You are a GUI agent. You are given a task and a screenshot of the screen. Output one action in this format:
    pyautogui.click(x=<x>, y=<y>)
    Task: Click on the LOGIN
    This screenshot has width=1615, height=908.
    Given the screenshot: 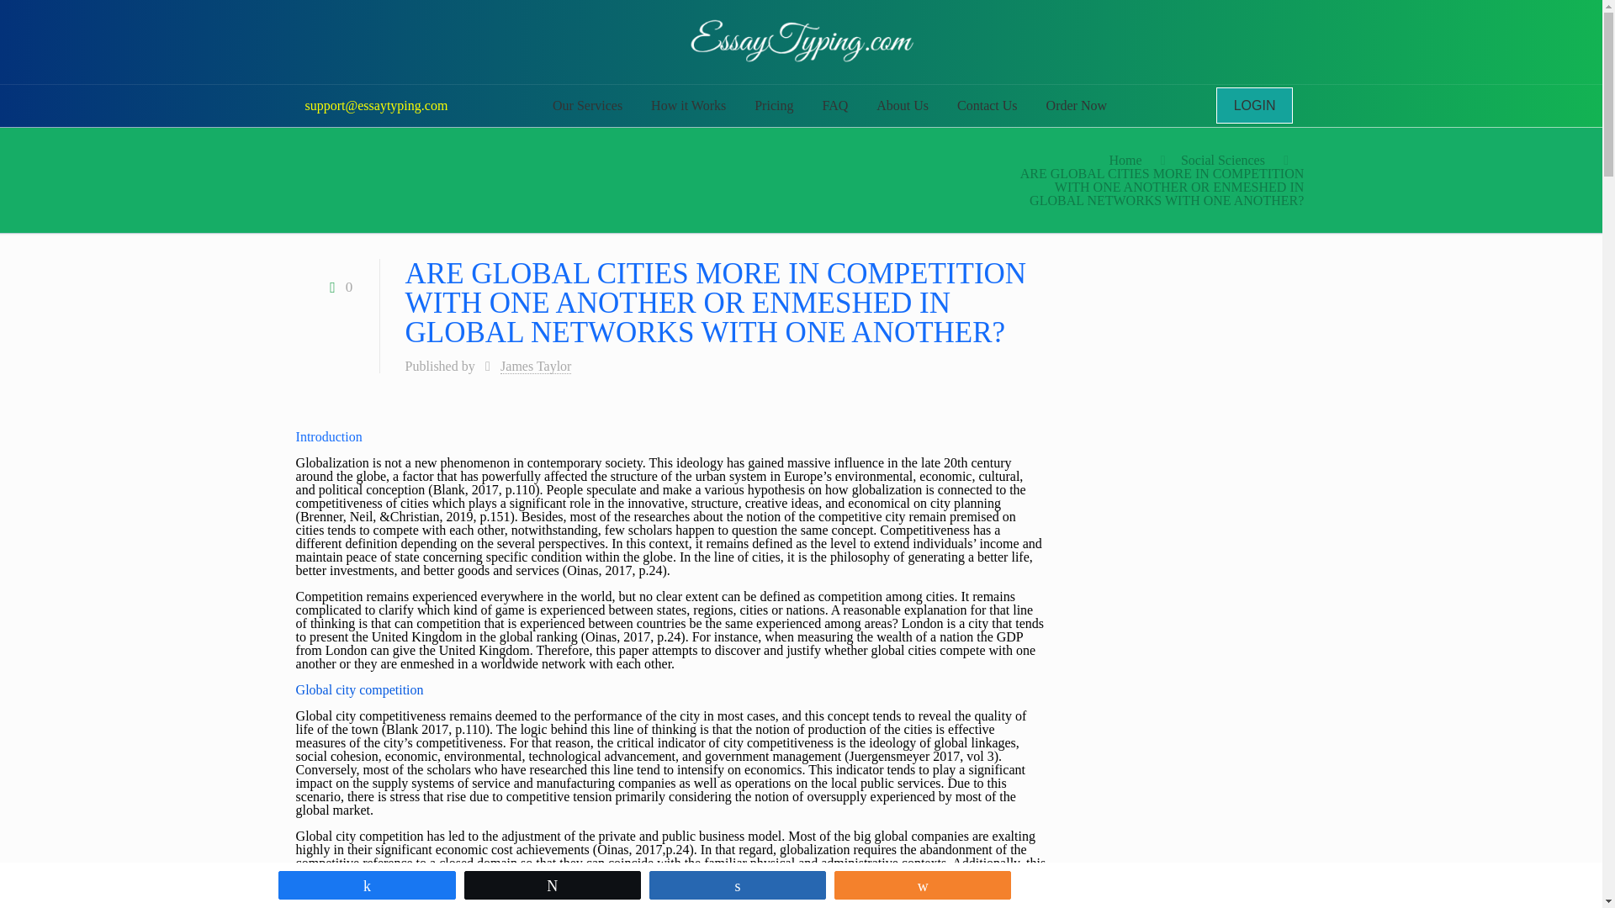 What is the action you would take?
    pyautogui.click(x=1254, y=104)
    